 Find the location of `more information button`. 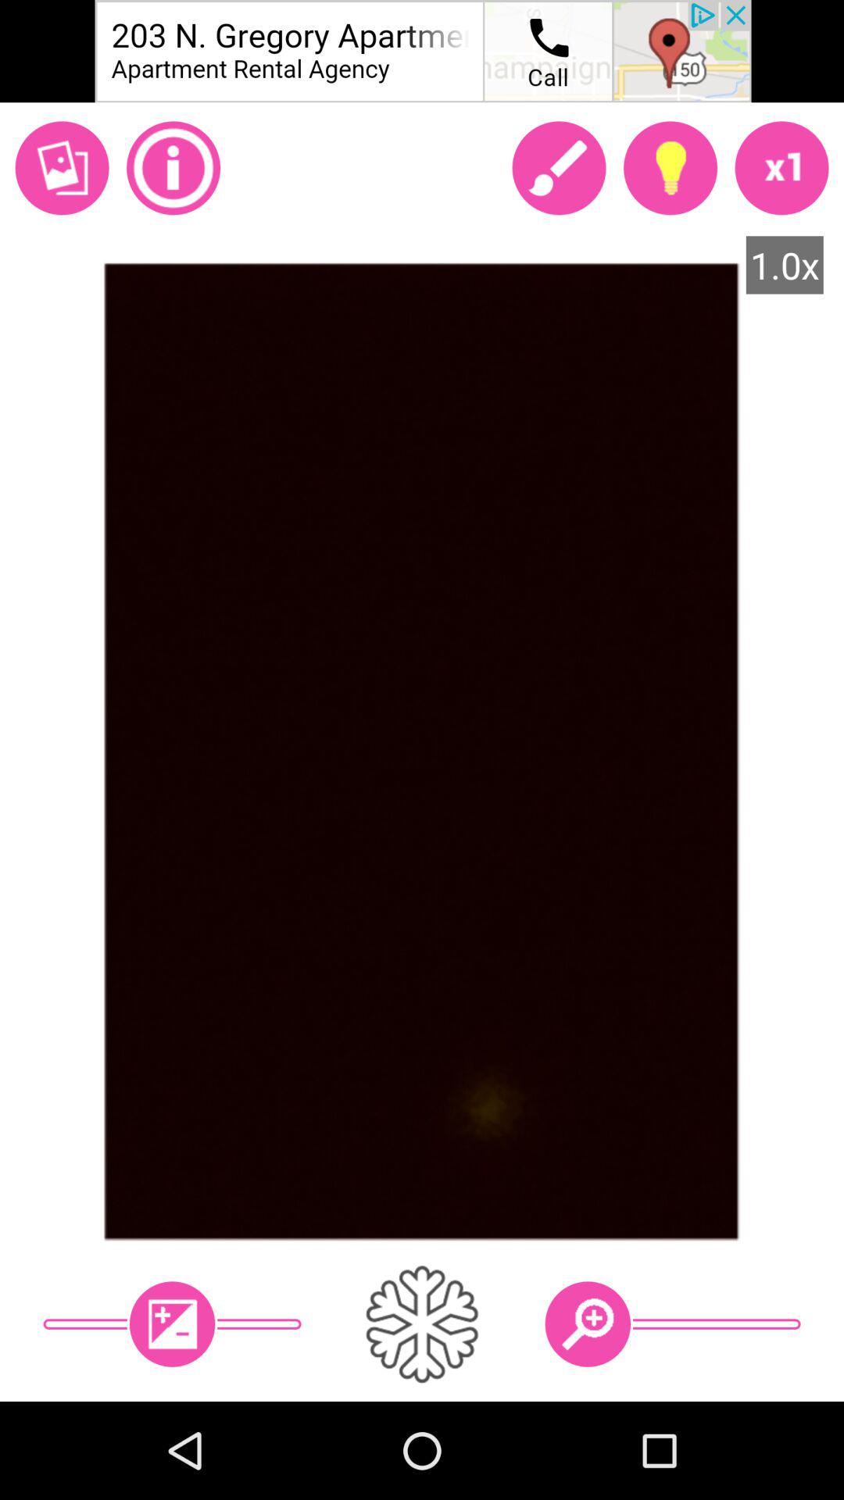

more information button is located at coordinates (173, 168).